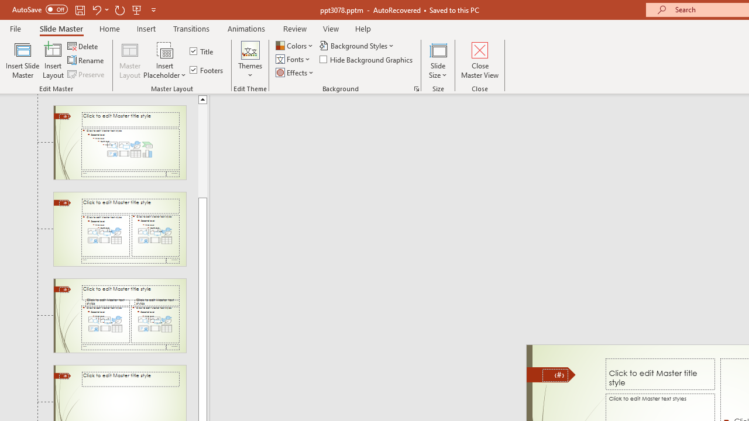 This screenshot has height=421, width=749. Describe the element at coordinates (660, 374) in the screenshot. I see `Title TextBox` at that location.